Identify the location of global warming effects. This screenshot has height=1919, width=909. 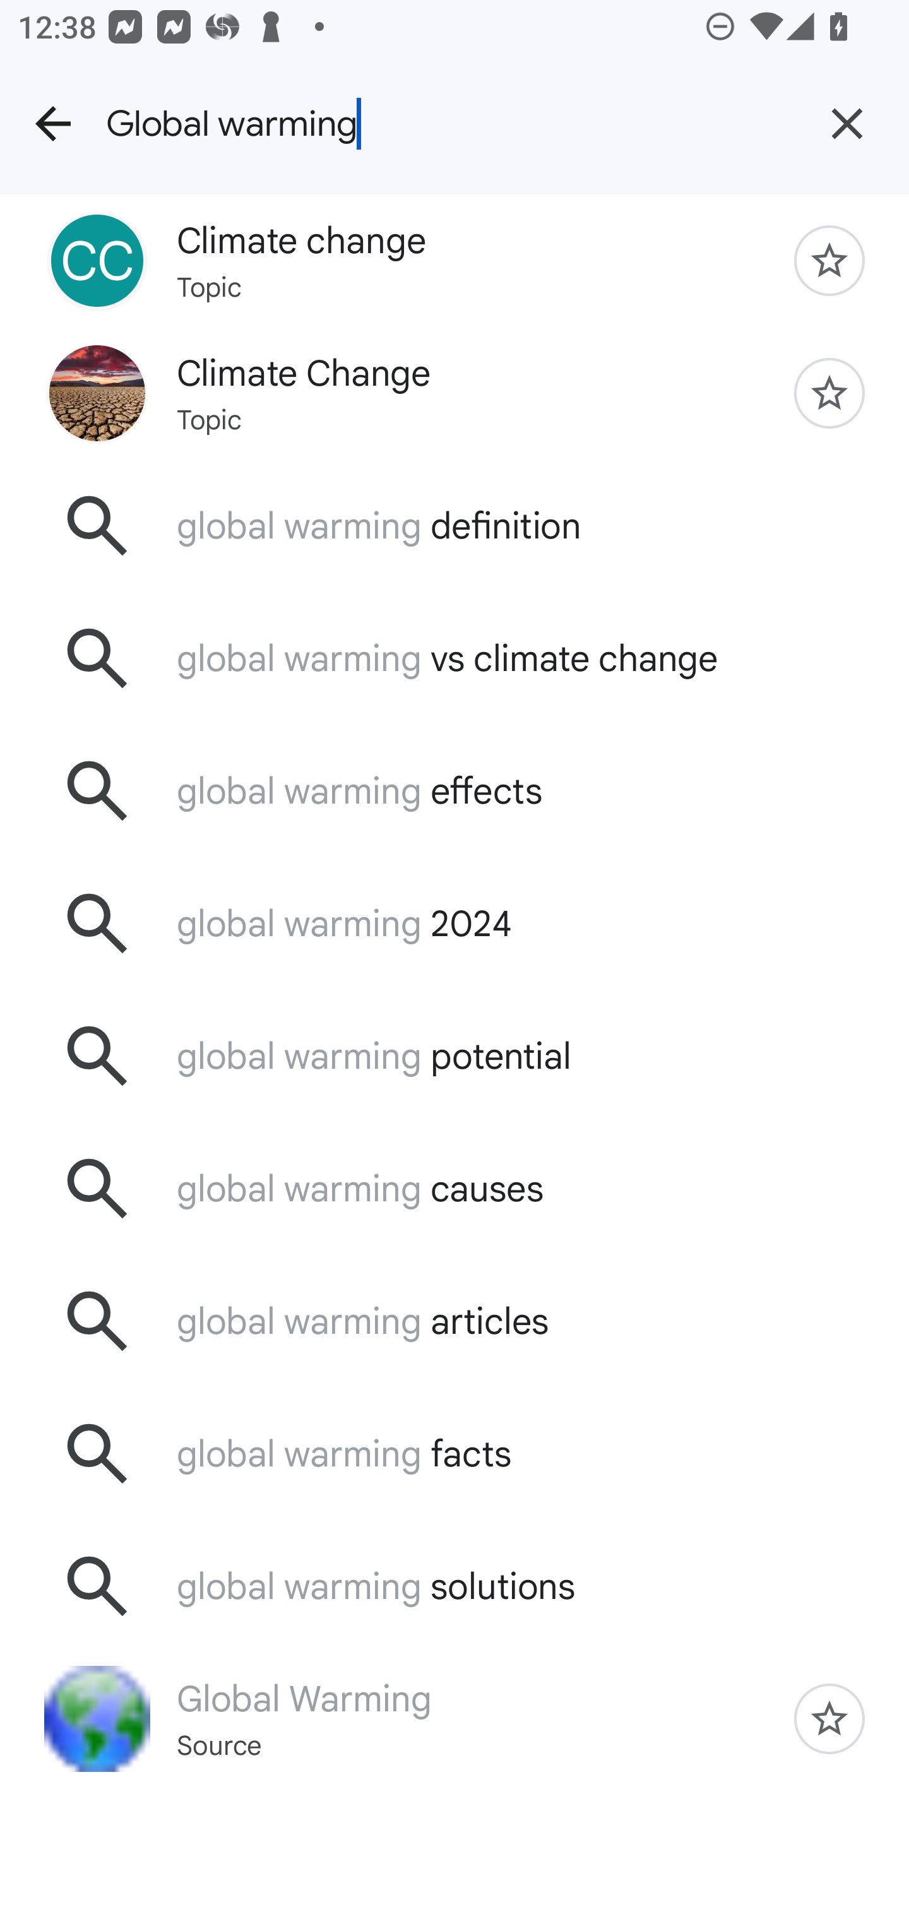
(454, 792).